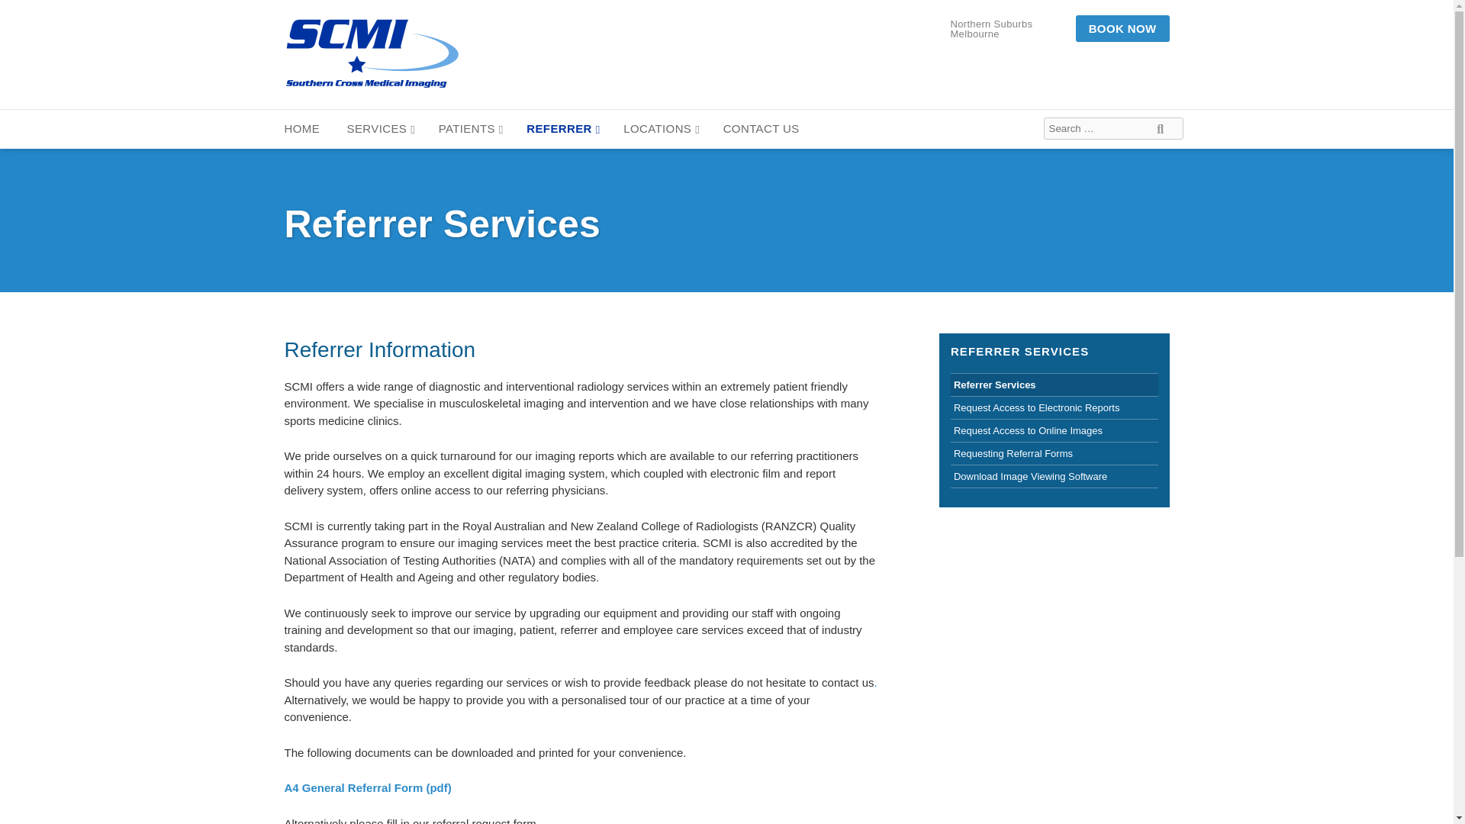 The width and height of the screenshot is (1465, 824). Describe the element at coordinates (874, 682) in the screenshot. I see `.` at that location.